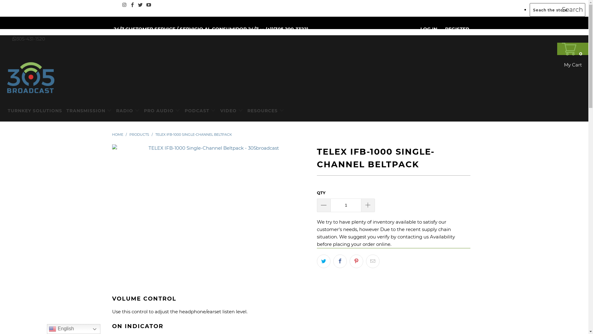 The height and width of the screenshot is (334, 593). What do you see at coordinates (162, 111) in the screenshot?
I see `PRO AUDIO` at bounding box center [162, 111].